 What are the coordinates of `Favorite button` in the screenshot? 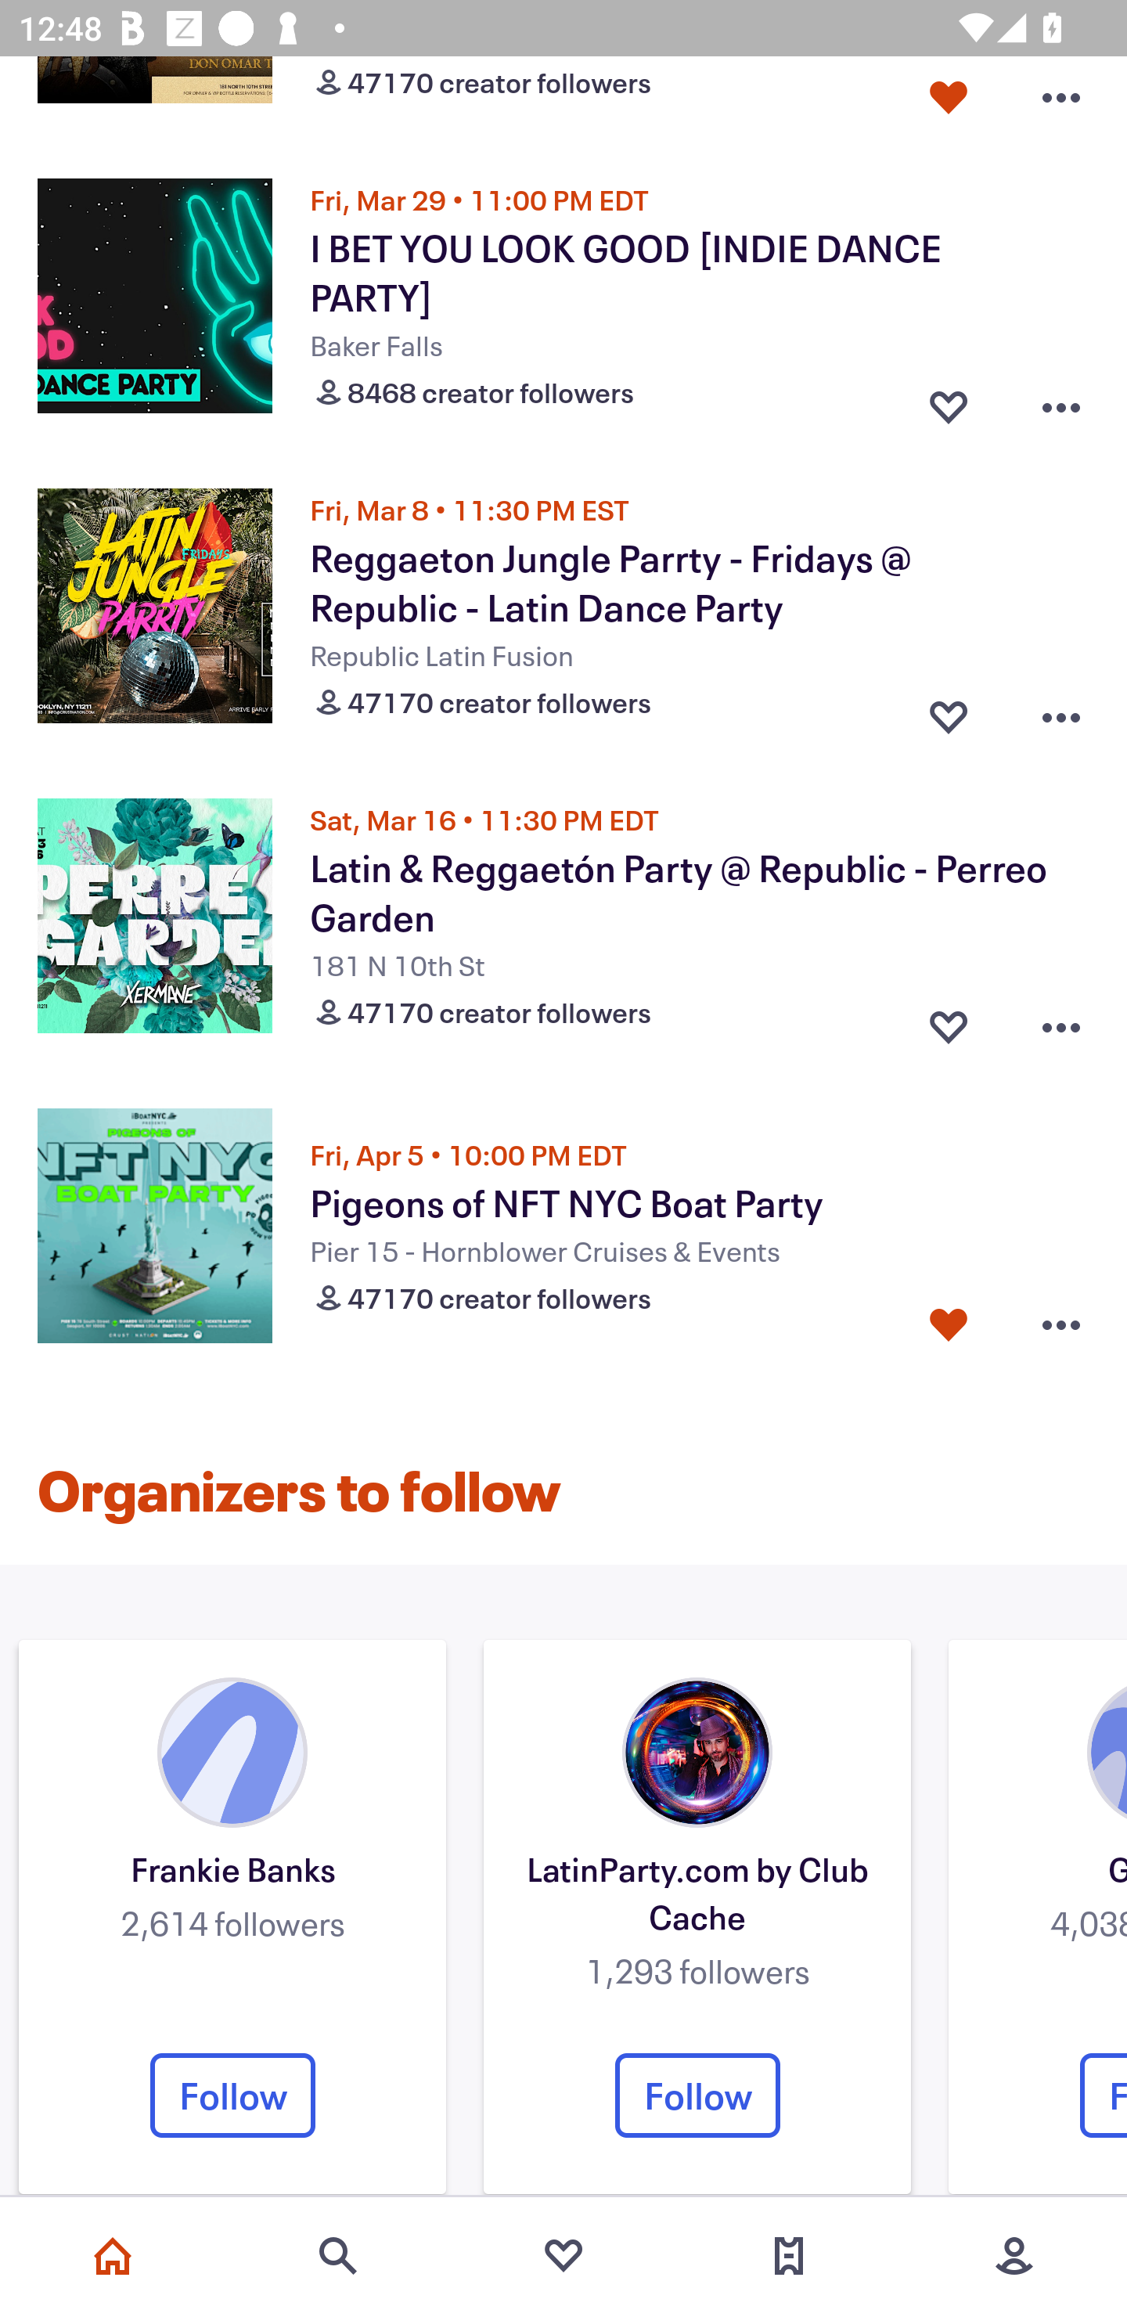 It's located at (949, 1021).